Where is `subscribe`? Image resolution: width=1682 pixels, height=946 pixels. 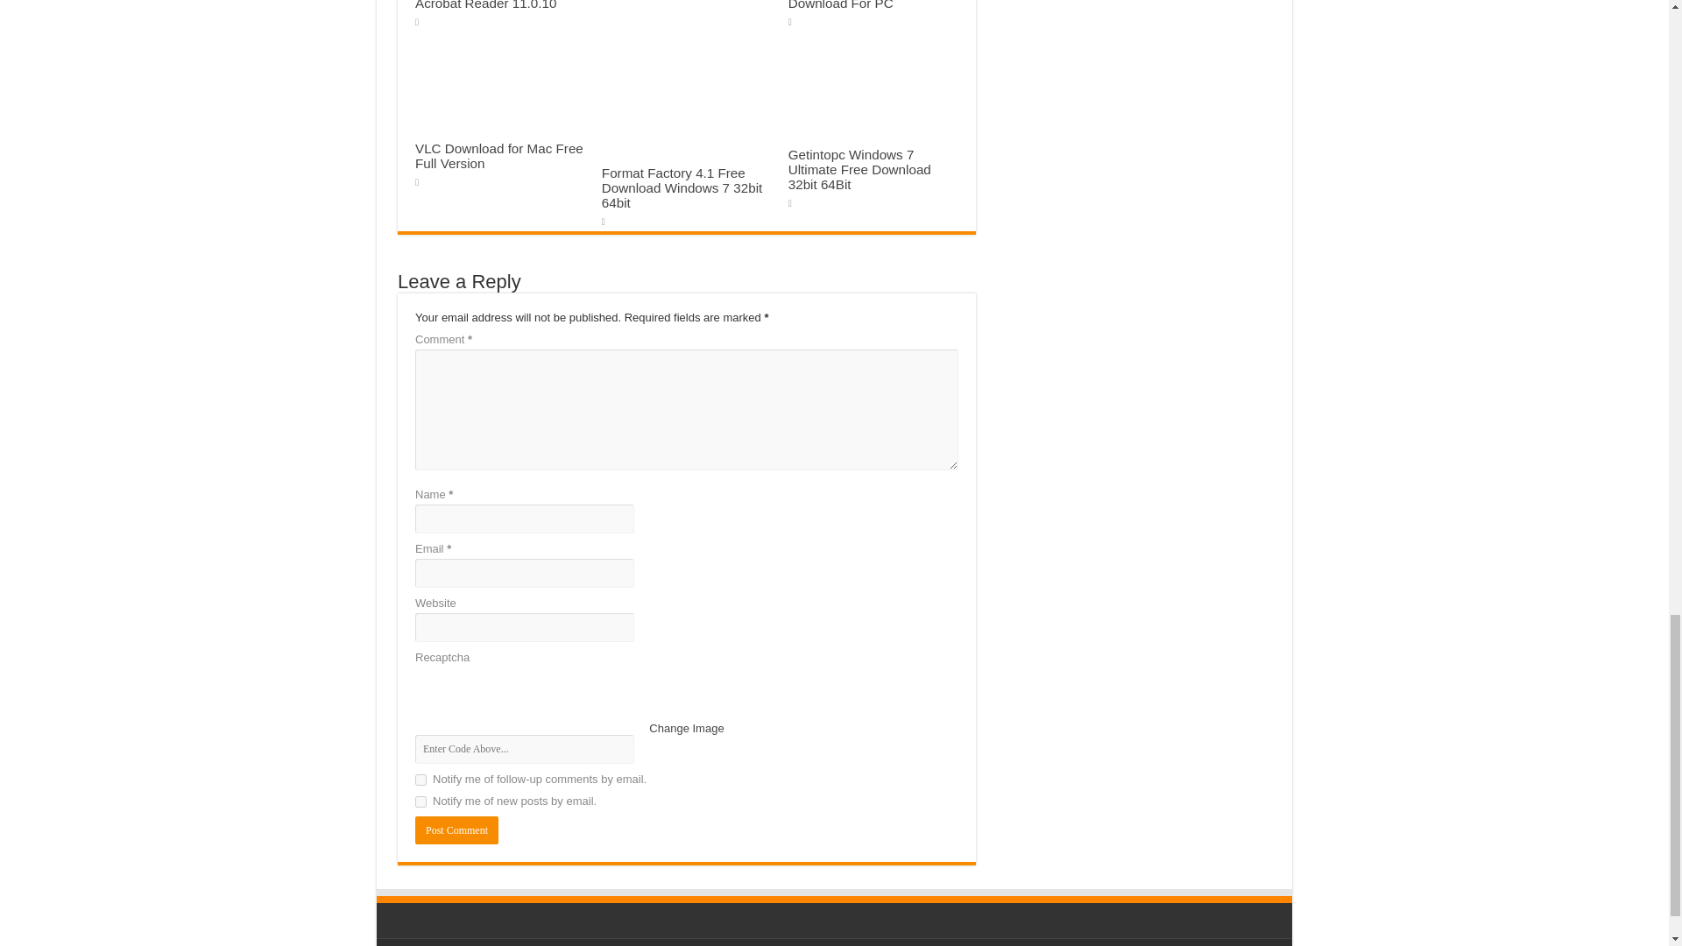 subscribe is located at coordinates (420, 780).